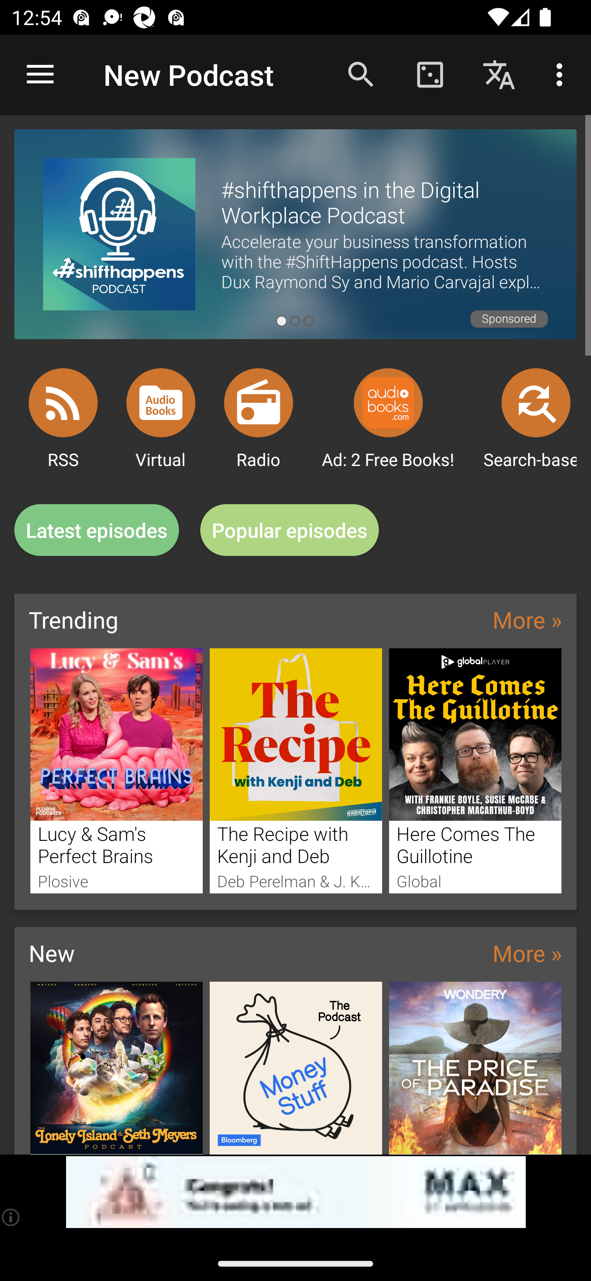  I want to click on Open navigation sidebar, so click(40, 75).